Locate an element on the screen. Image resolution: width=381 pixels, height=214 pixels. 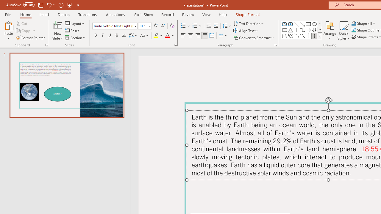
Office Clipboard... is located at coordinates (46, 45).